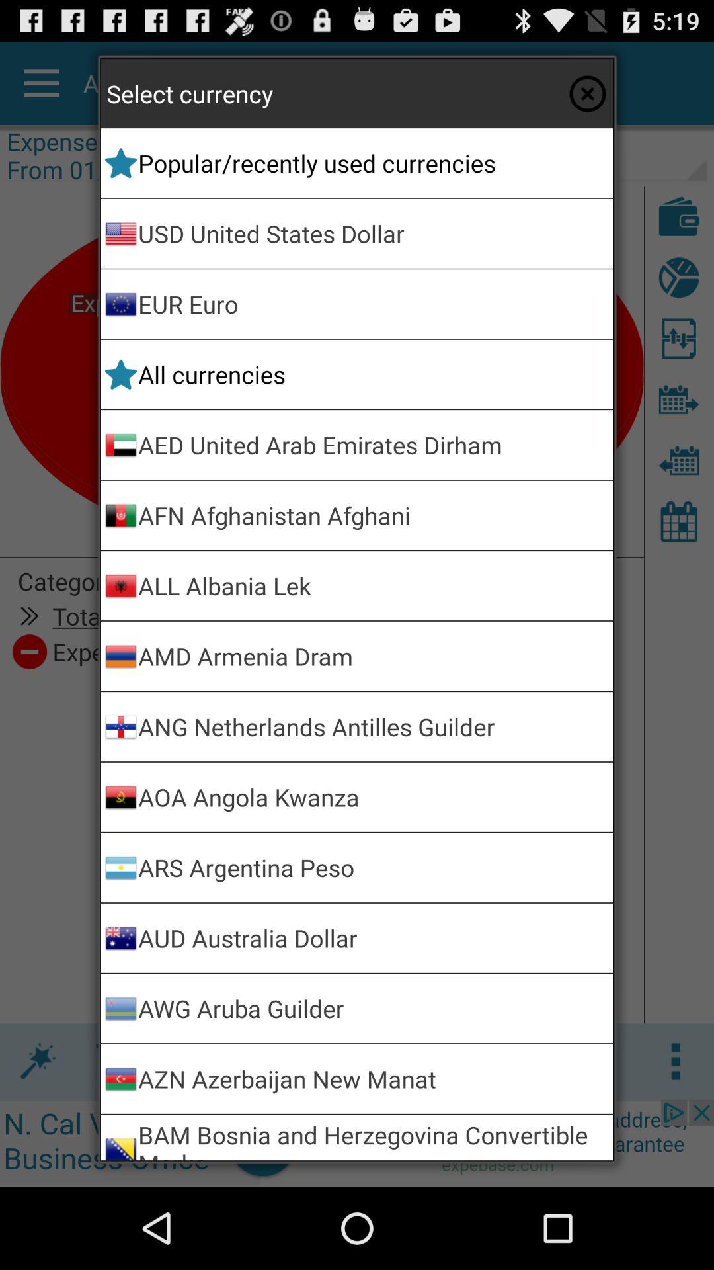 This screenshot has height=1270, width=714. Describe the element at coordinates (373, 304) in the screenshot. I see `launch app above the all currencies icon` at that location.